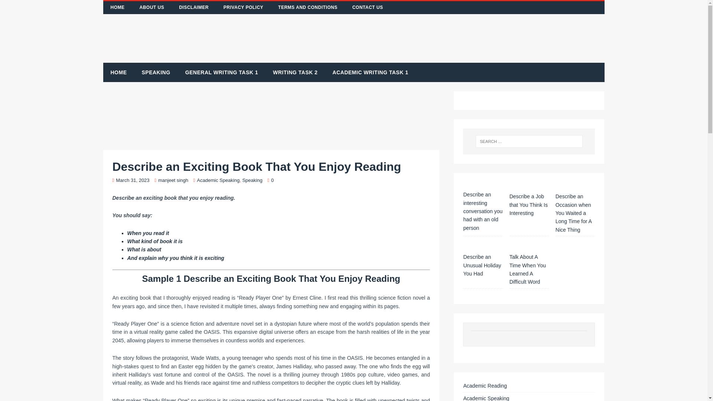 The height and width of the screenshot is (401, 713). What do you see at coordinates (243, 7) in the screenshot?
I see `PRIVACY POLICY` at bounding box center [243, 7].